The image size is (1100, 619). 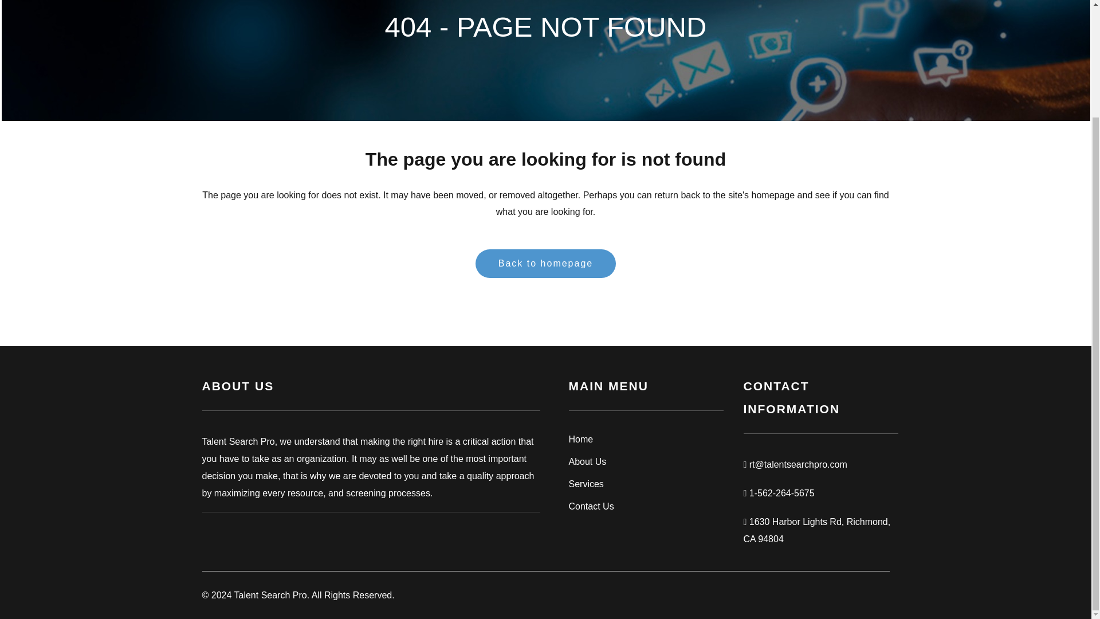 I want to click on About Us, so click(x=645, y=461).